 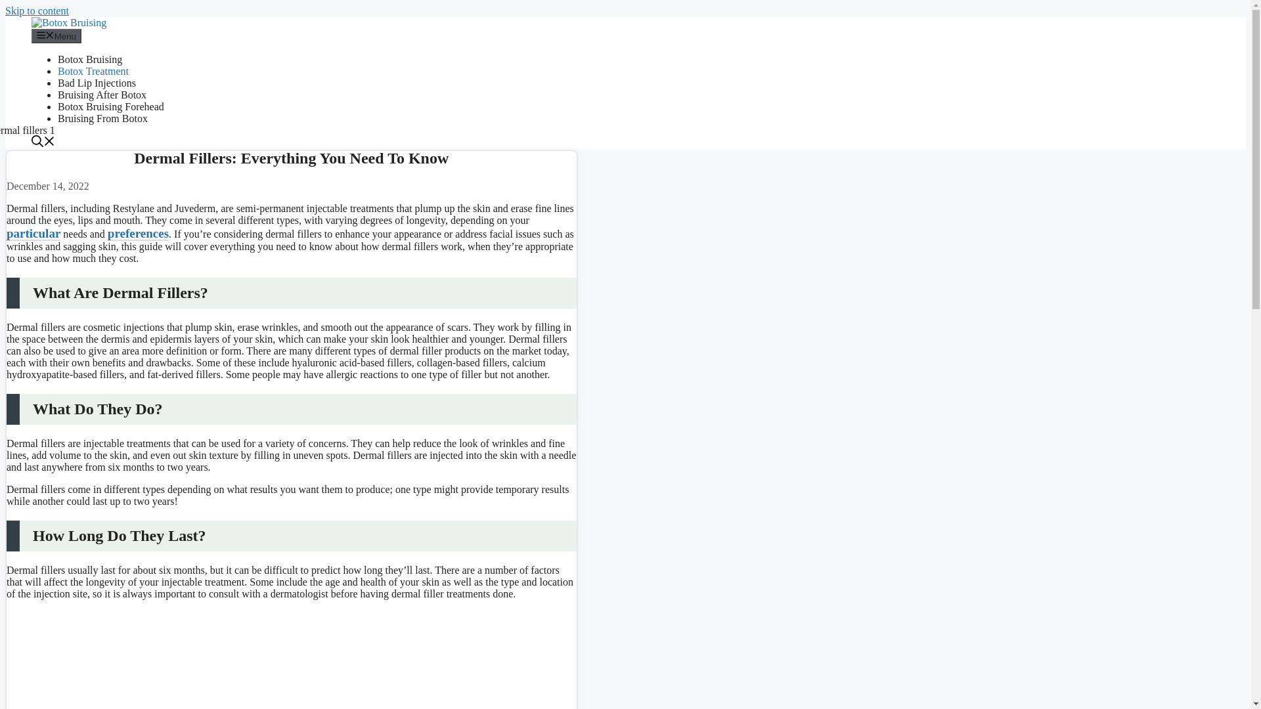 What do you see at coordinates (68, 22) in the screenshot?
I see `Botox Bruising` at bounding box center [68, 22].